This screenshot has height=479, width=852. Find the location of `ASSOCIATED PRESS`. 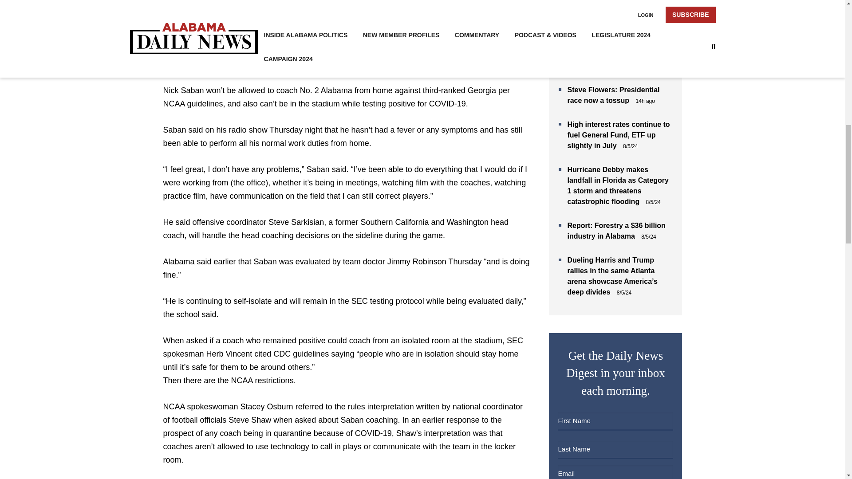

ASSOCIATED PRESS is located at coordinates (222, 12).